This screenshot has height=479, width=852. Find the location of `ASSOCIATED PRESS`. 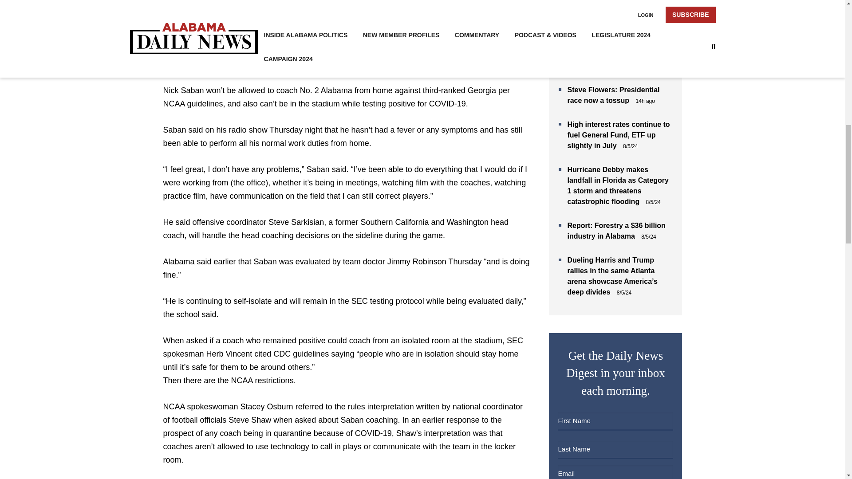

ASSOCIATED PRESS is located at coordinates (222, 12).